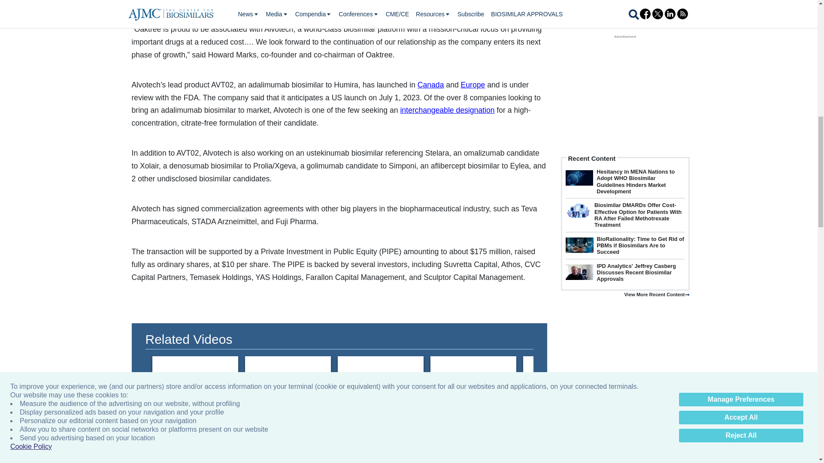 The width and height of the screenshot is (824, 463). Describe the element at coordinates (751, 380) in the screenshot. I see `Ian Henshaw` at that location.